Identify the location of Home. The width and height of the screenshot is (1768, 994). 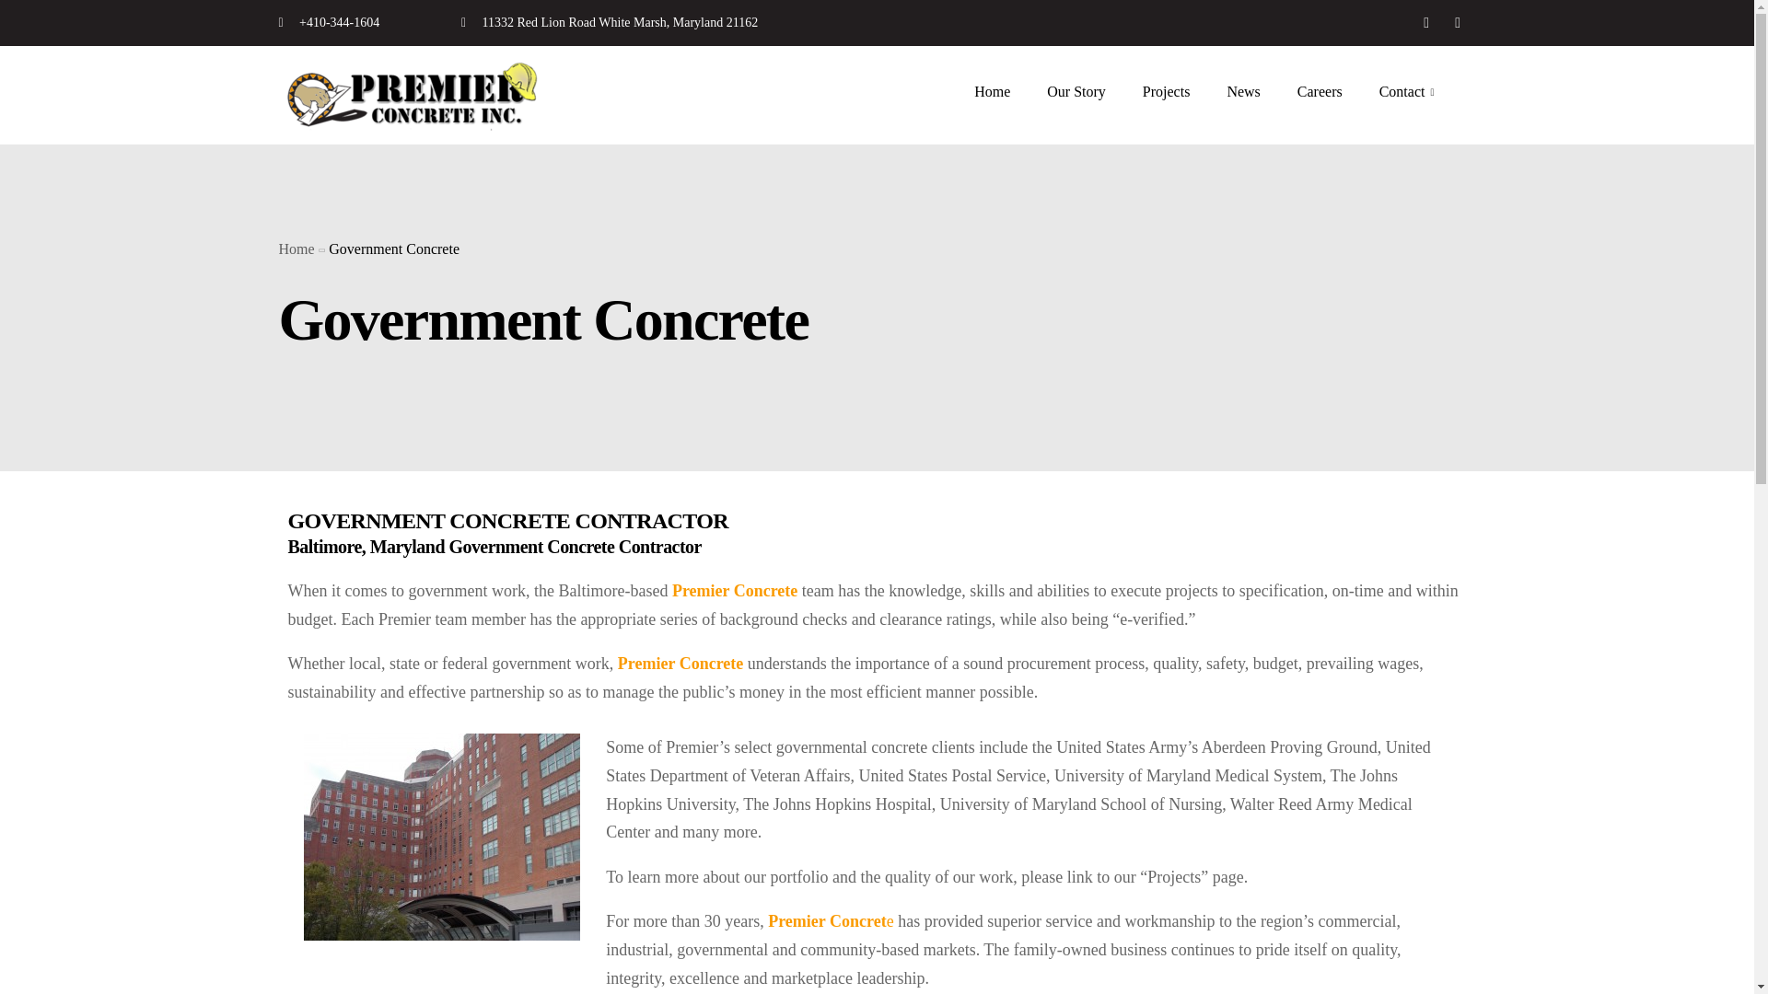
(296, 248).